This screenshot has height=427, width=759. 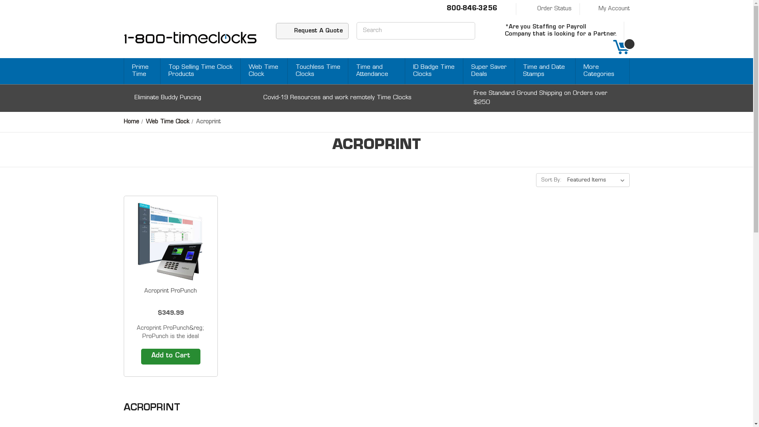 What do you see at coordinates (463, 30) in the screenshot?
I see `Search` at bounding box center [463, 30].